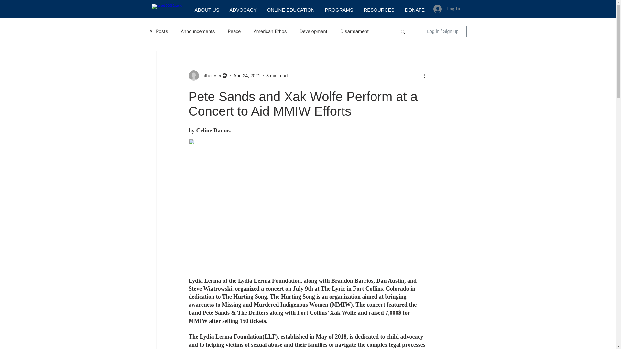 The width and height of the screenshot is (621, 349). What do you see at coordinates (158, 31) in the screenshot?
I see `All Posts` at bounding box center [158, 31].